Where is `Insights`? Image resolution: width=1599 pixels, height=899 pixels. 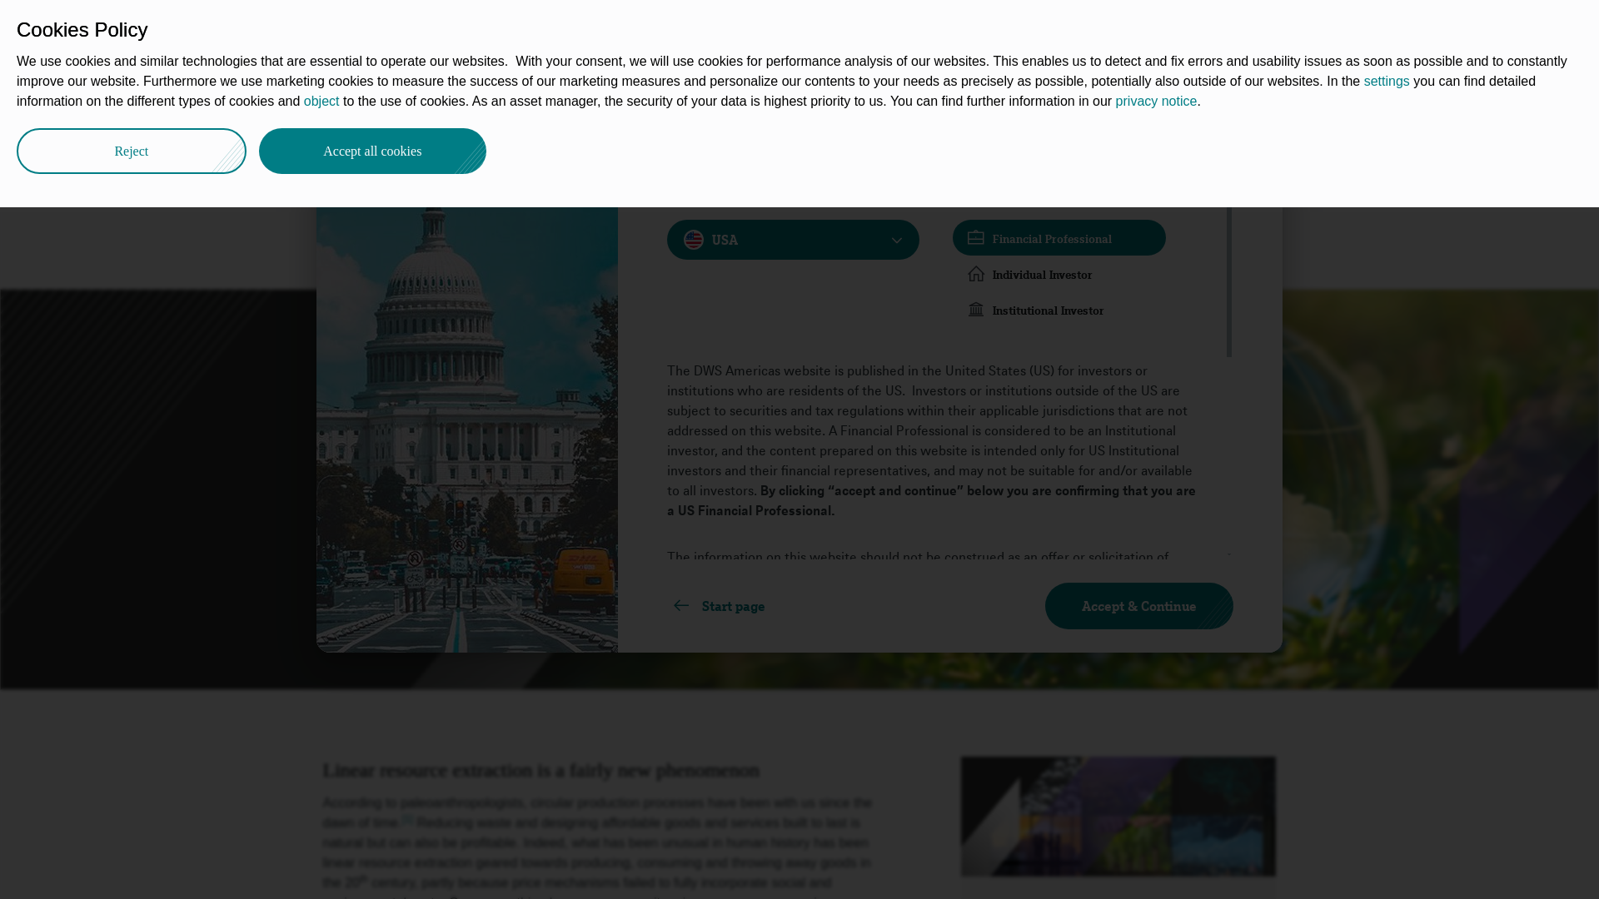
Insights is located at coordinates (413, 102).